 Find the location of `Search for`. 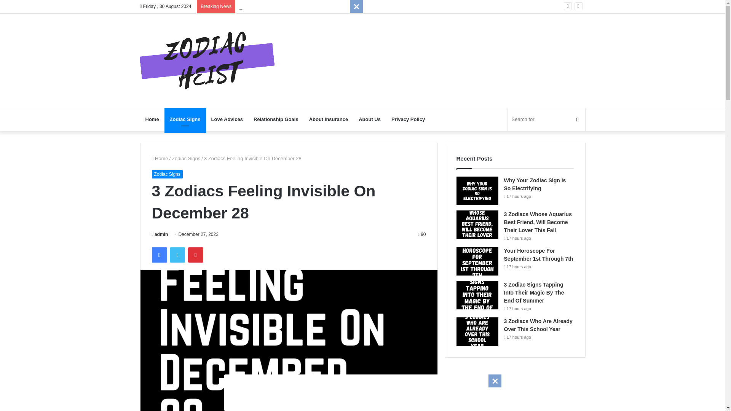

Search for is located at coordinates (547, 119).